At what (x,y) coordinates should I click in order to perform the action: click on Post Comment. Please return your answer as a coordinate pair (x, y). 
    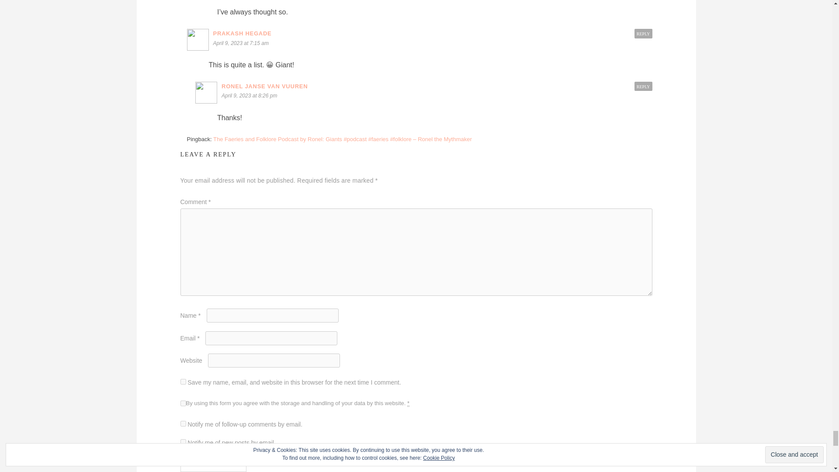
    Looking at the image, I should click on (213, 465).